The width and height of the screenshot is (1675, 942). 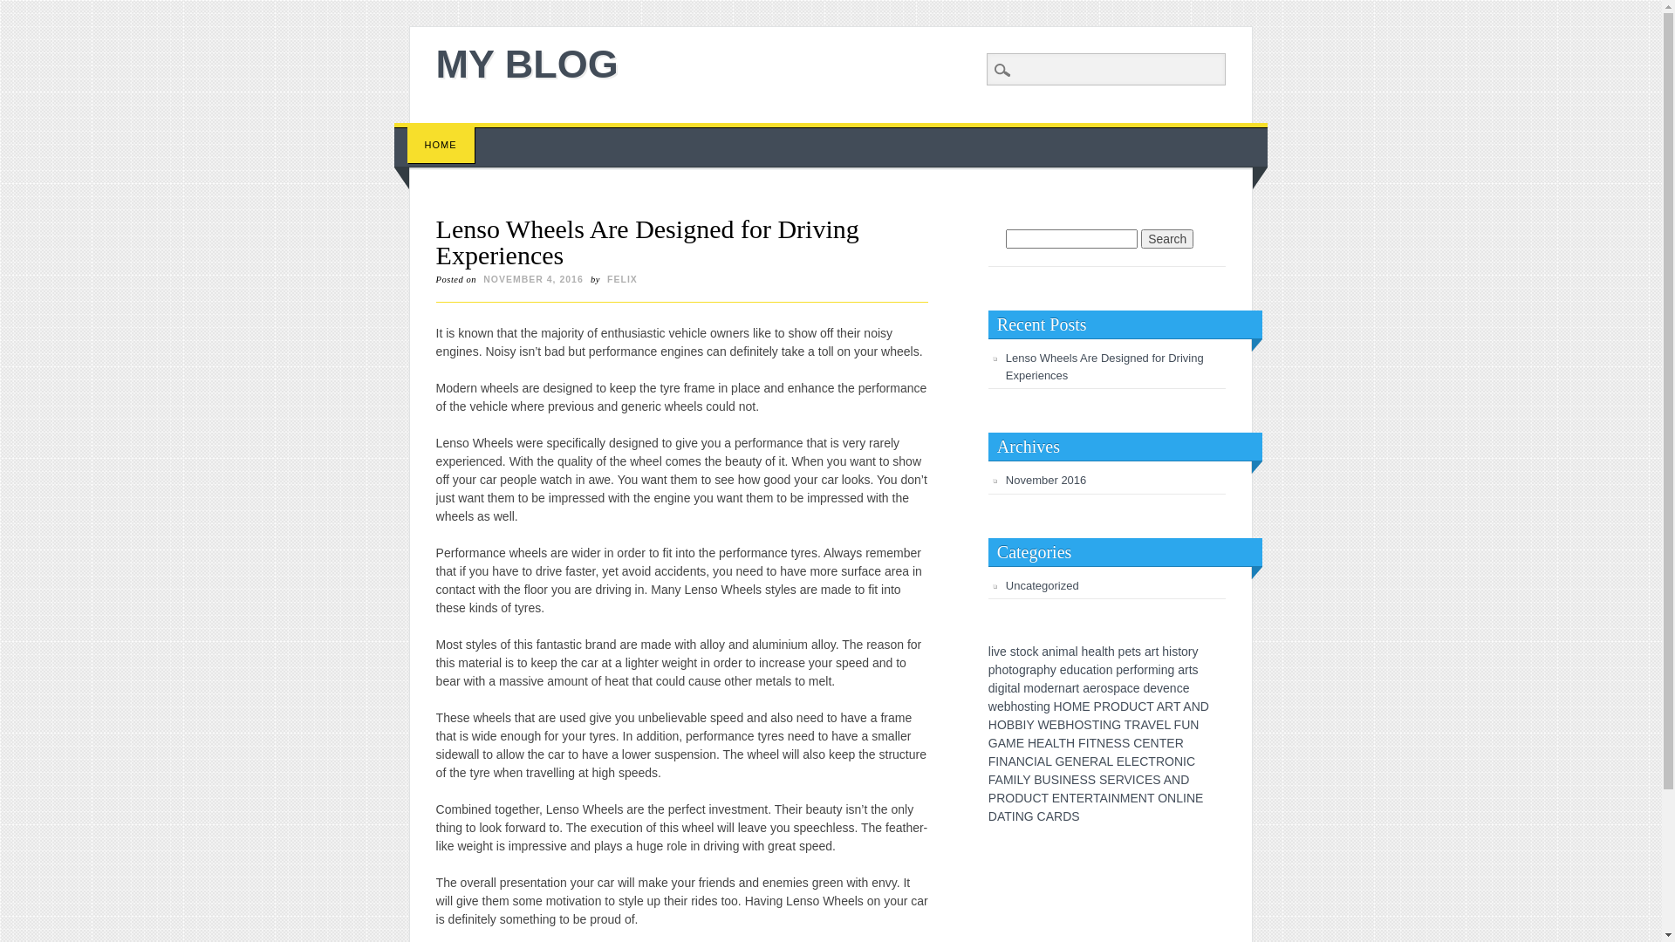 What do you see at coordinates (1162, 798) in the screenshot?
I see `O` at bounding box center [1162, 798].